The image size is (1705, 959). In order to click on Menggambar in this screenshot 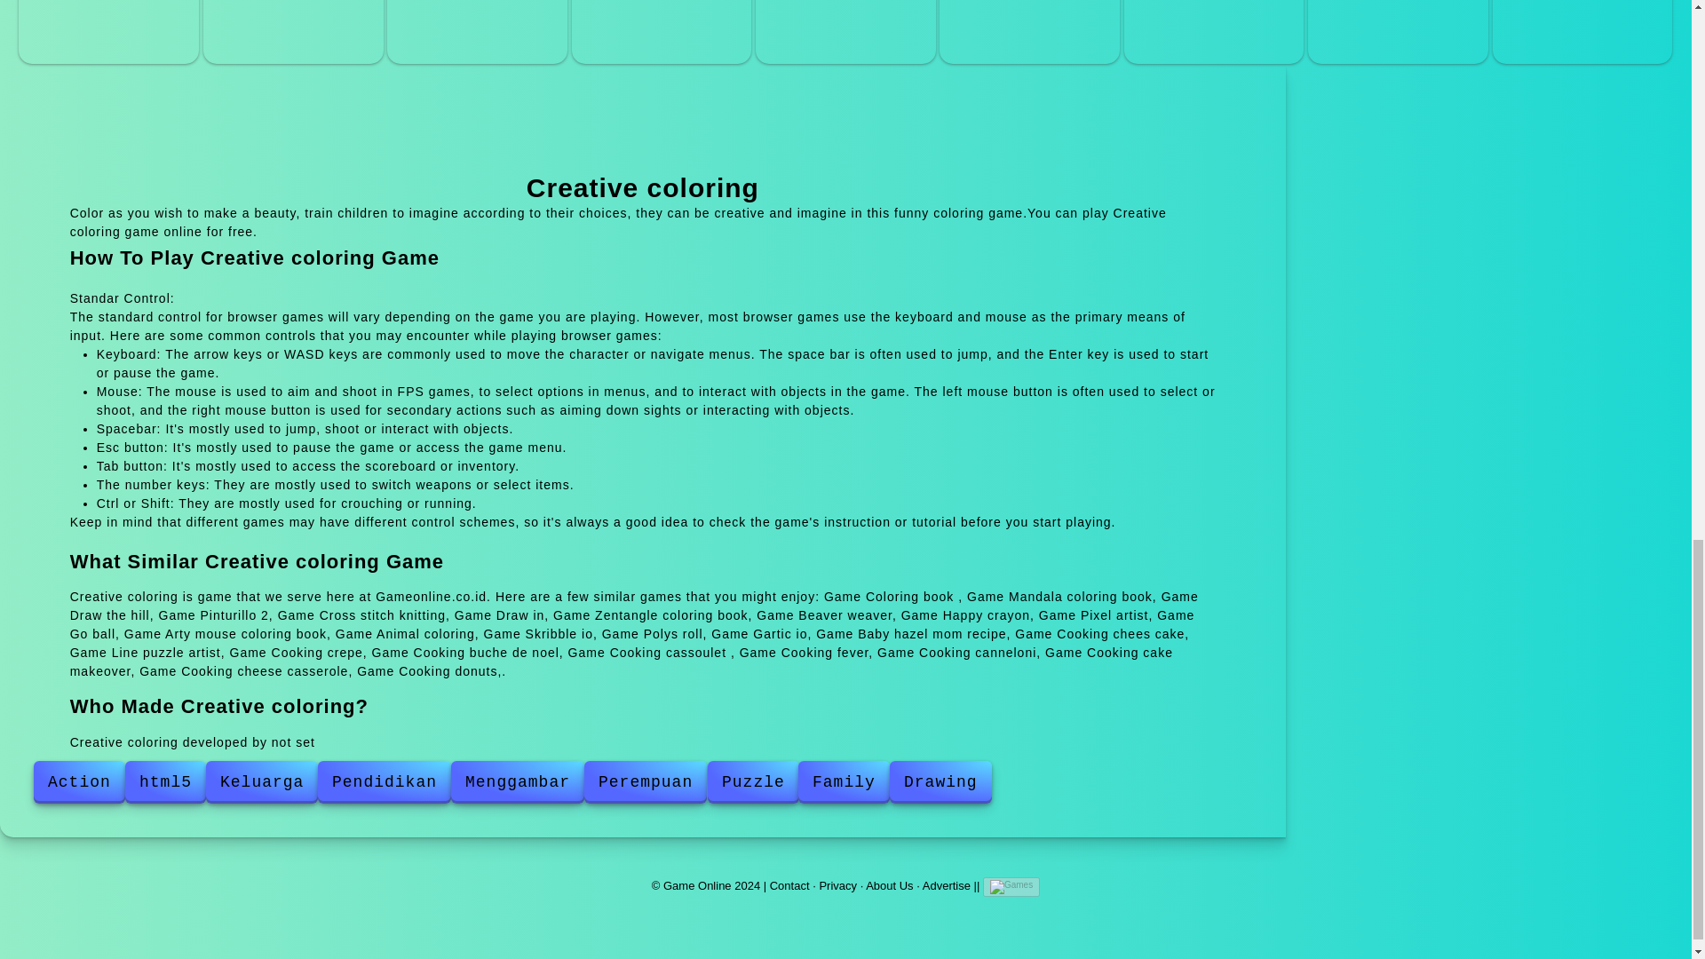, I will do `click(518, 782)`.